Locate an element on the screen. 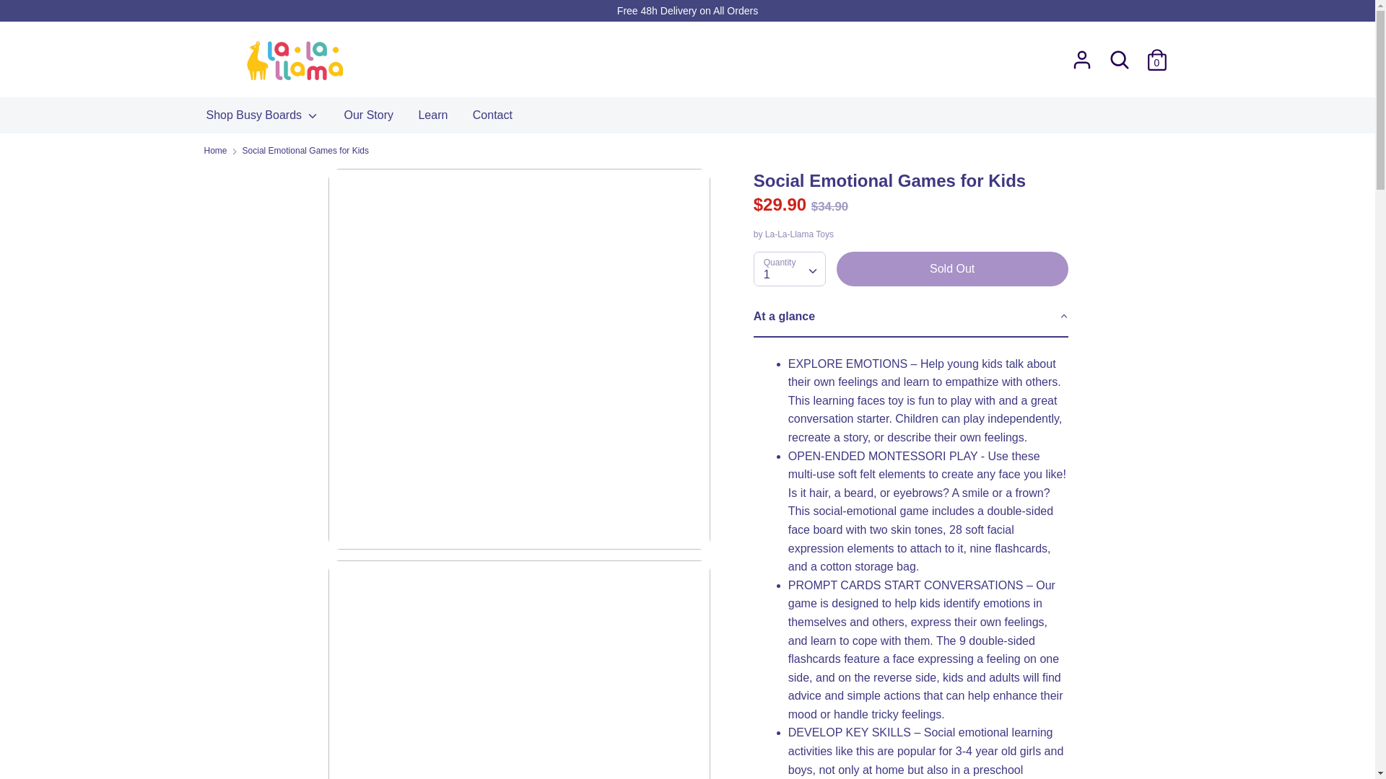 The height and width of the screenshot is (779, 1386). Shop Busy Boards is located at coordinates (262, 119).